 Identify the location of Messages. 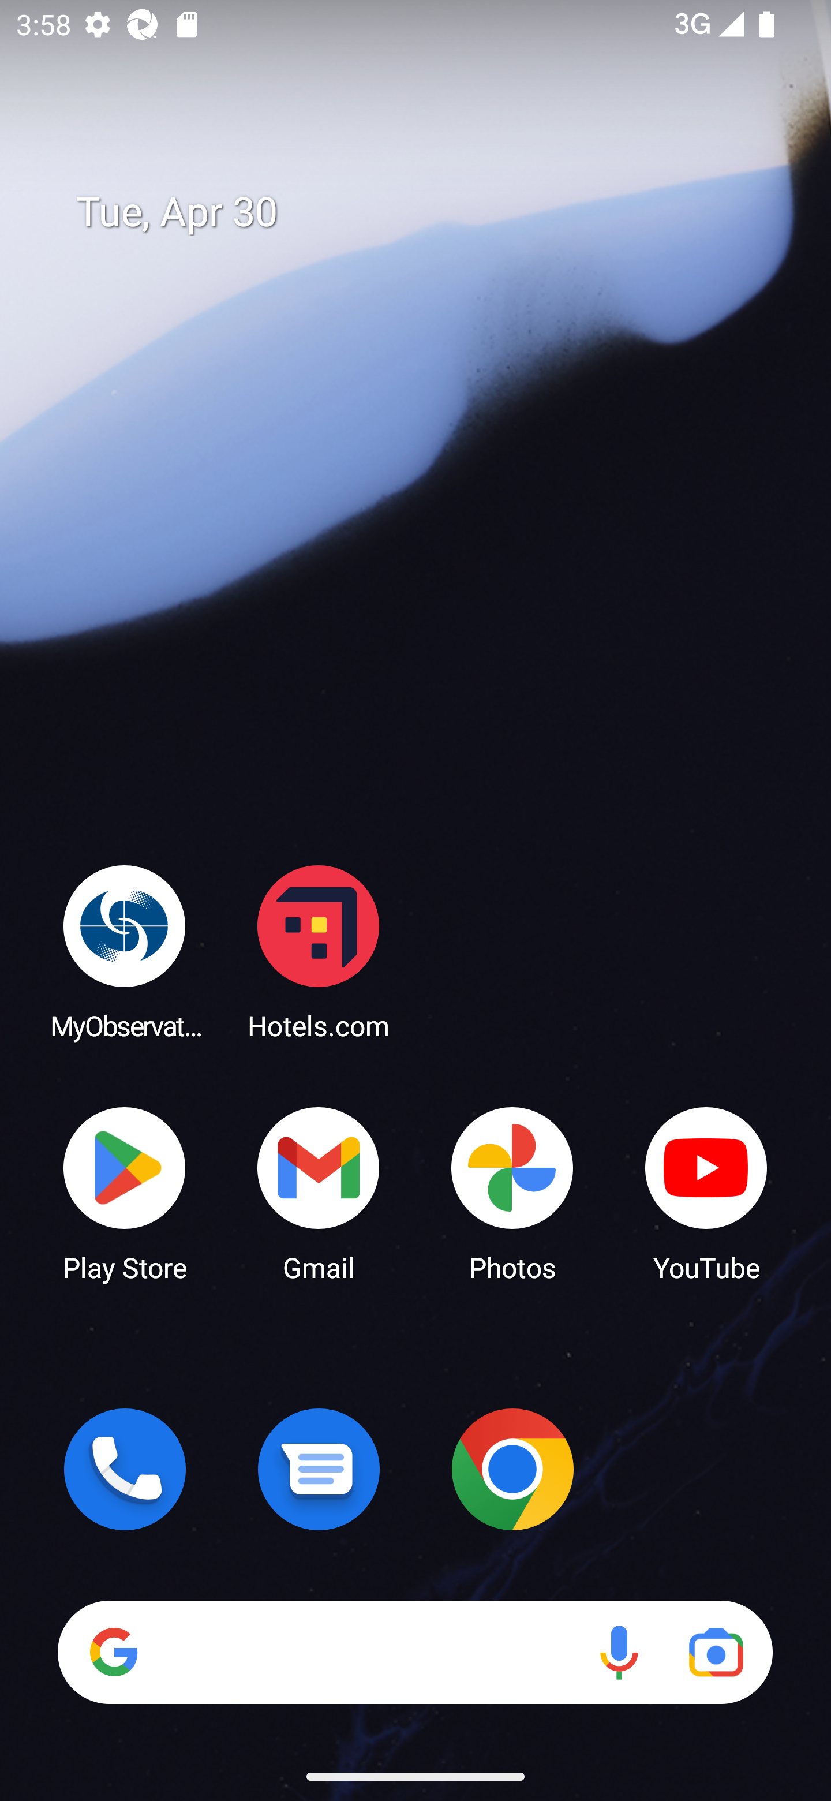
(319, 1469).